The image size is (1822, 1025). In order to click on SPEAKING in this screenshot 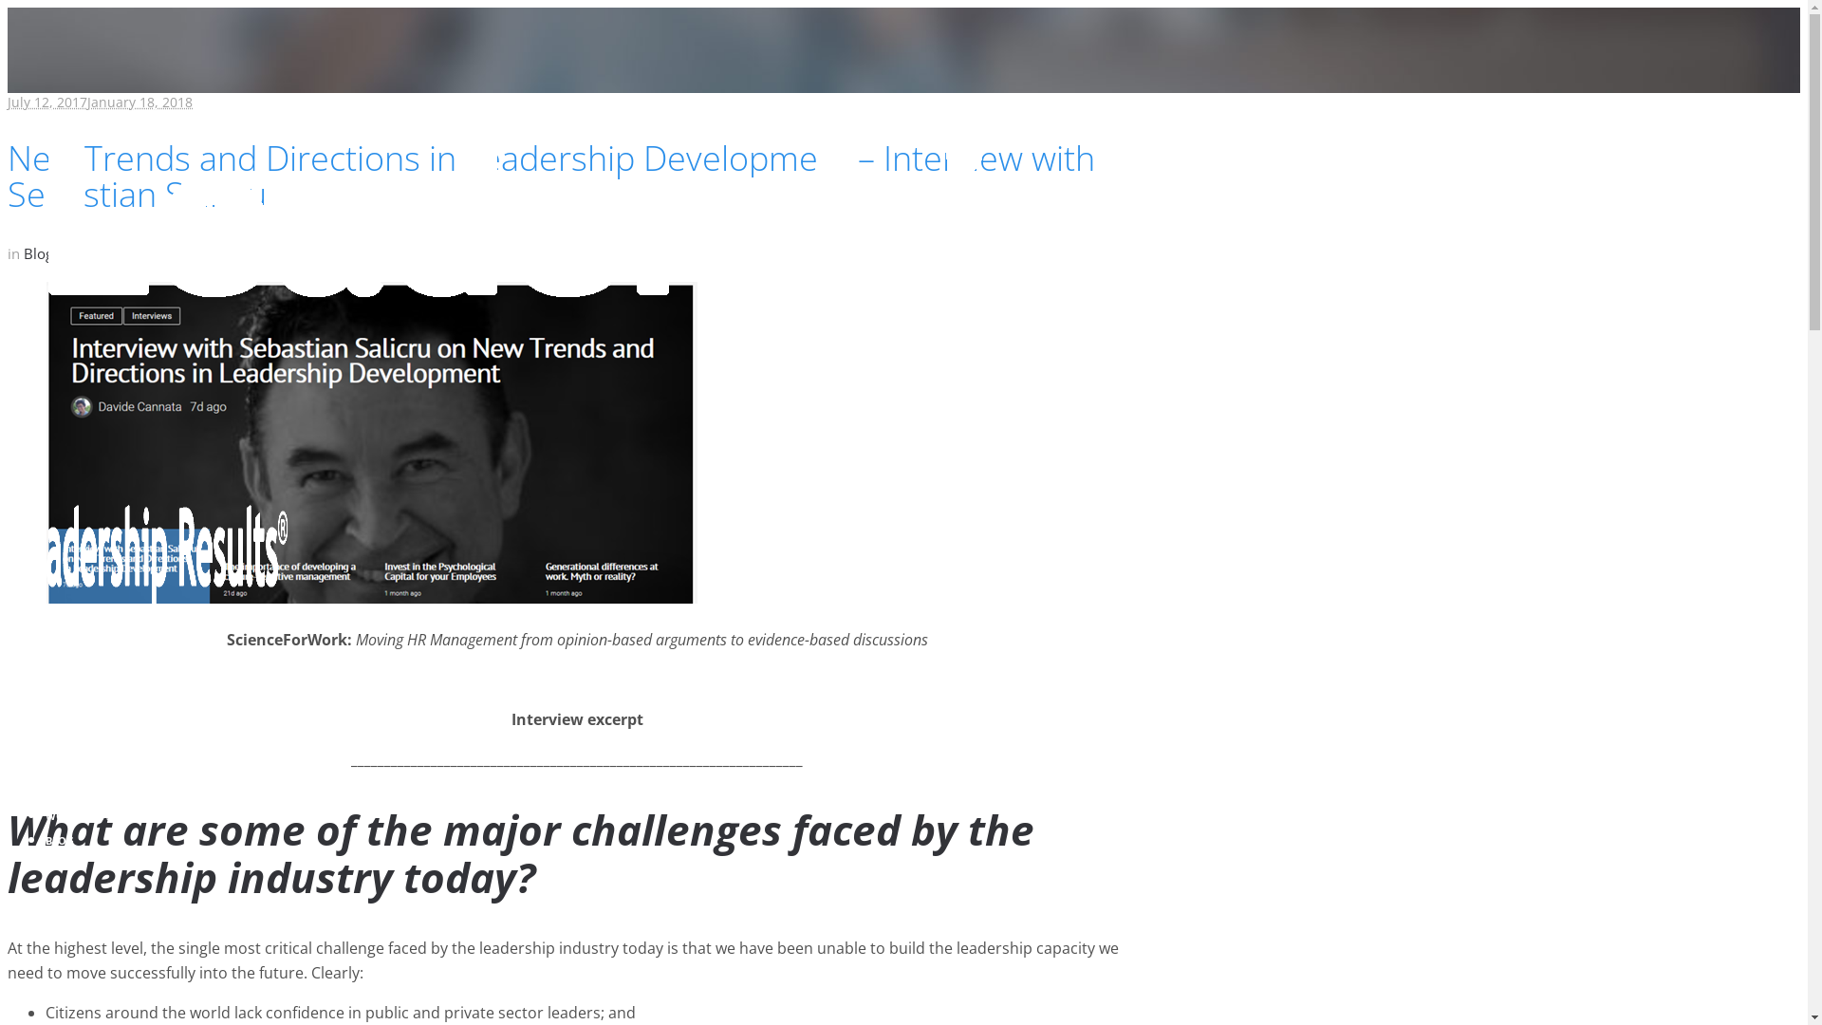, I will do `click(72, 742)`.